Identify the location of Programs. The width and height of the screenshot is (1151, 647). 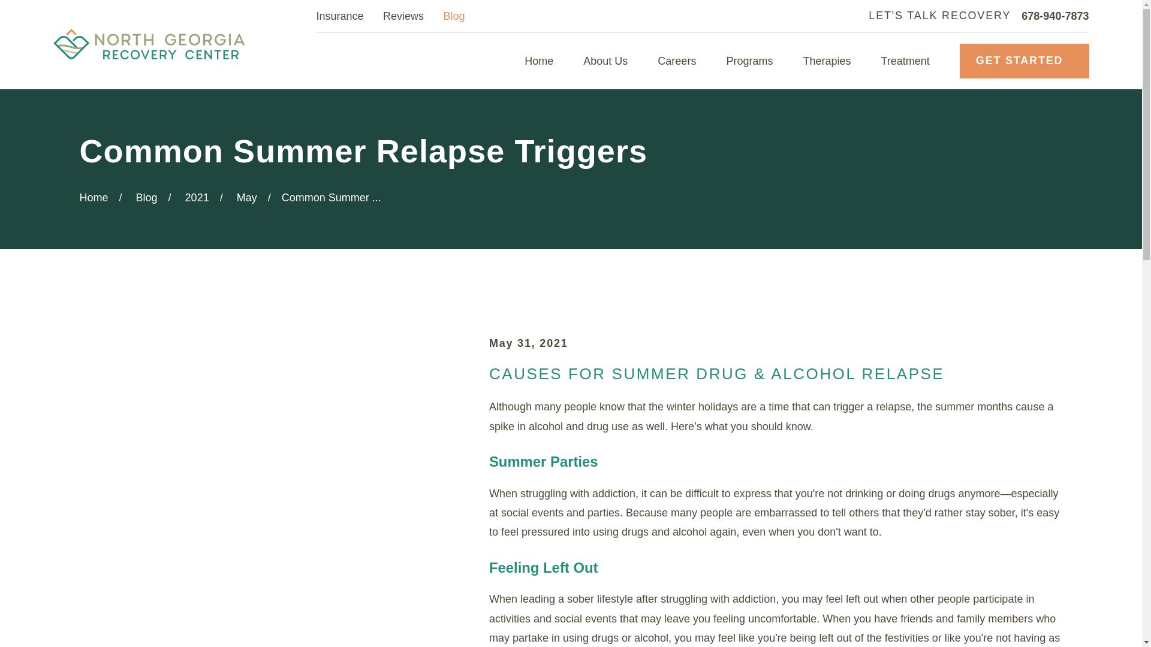
(749, 61).